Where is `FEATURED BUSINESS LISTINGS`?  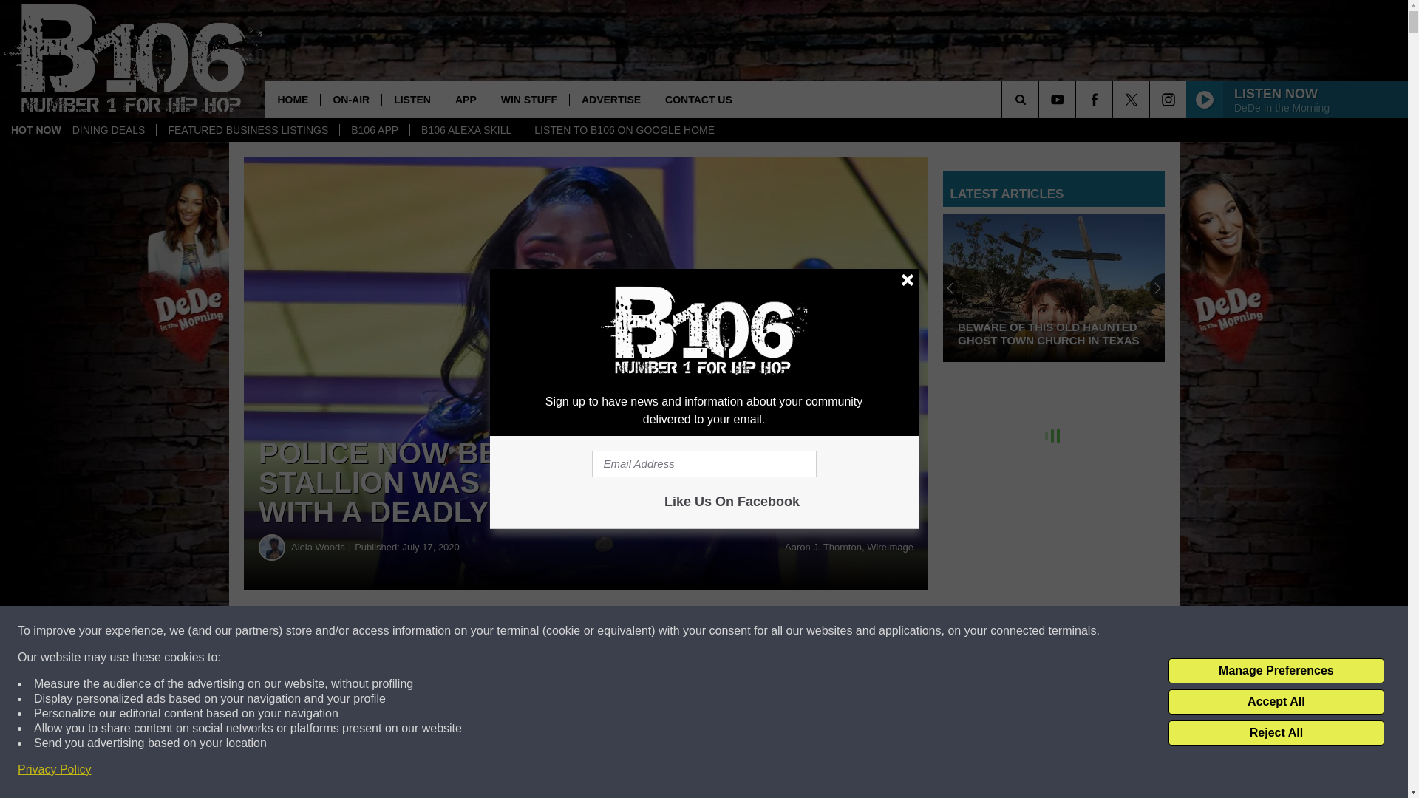 FEATURED BUSINESS LISTINGS is located at coordinates (247, 130).